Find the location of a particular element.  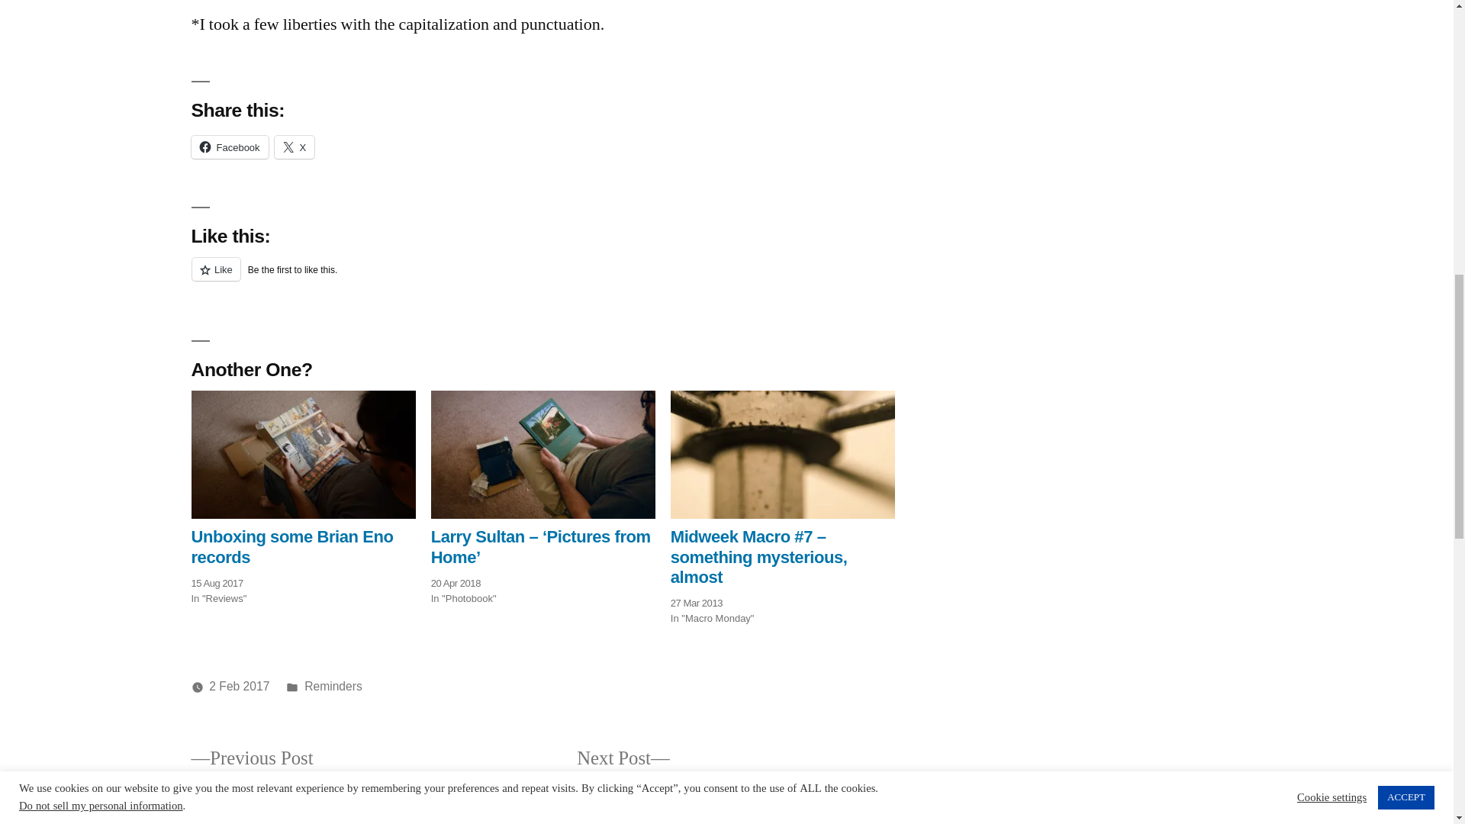

Unboxing some Brian Eno records is located at coordinates (302, 455).